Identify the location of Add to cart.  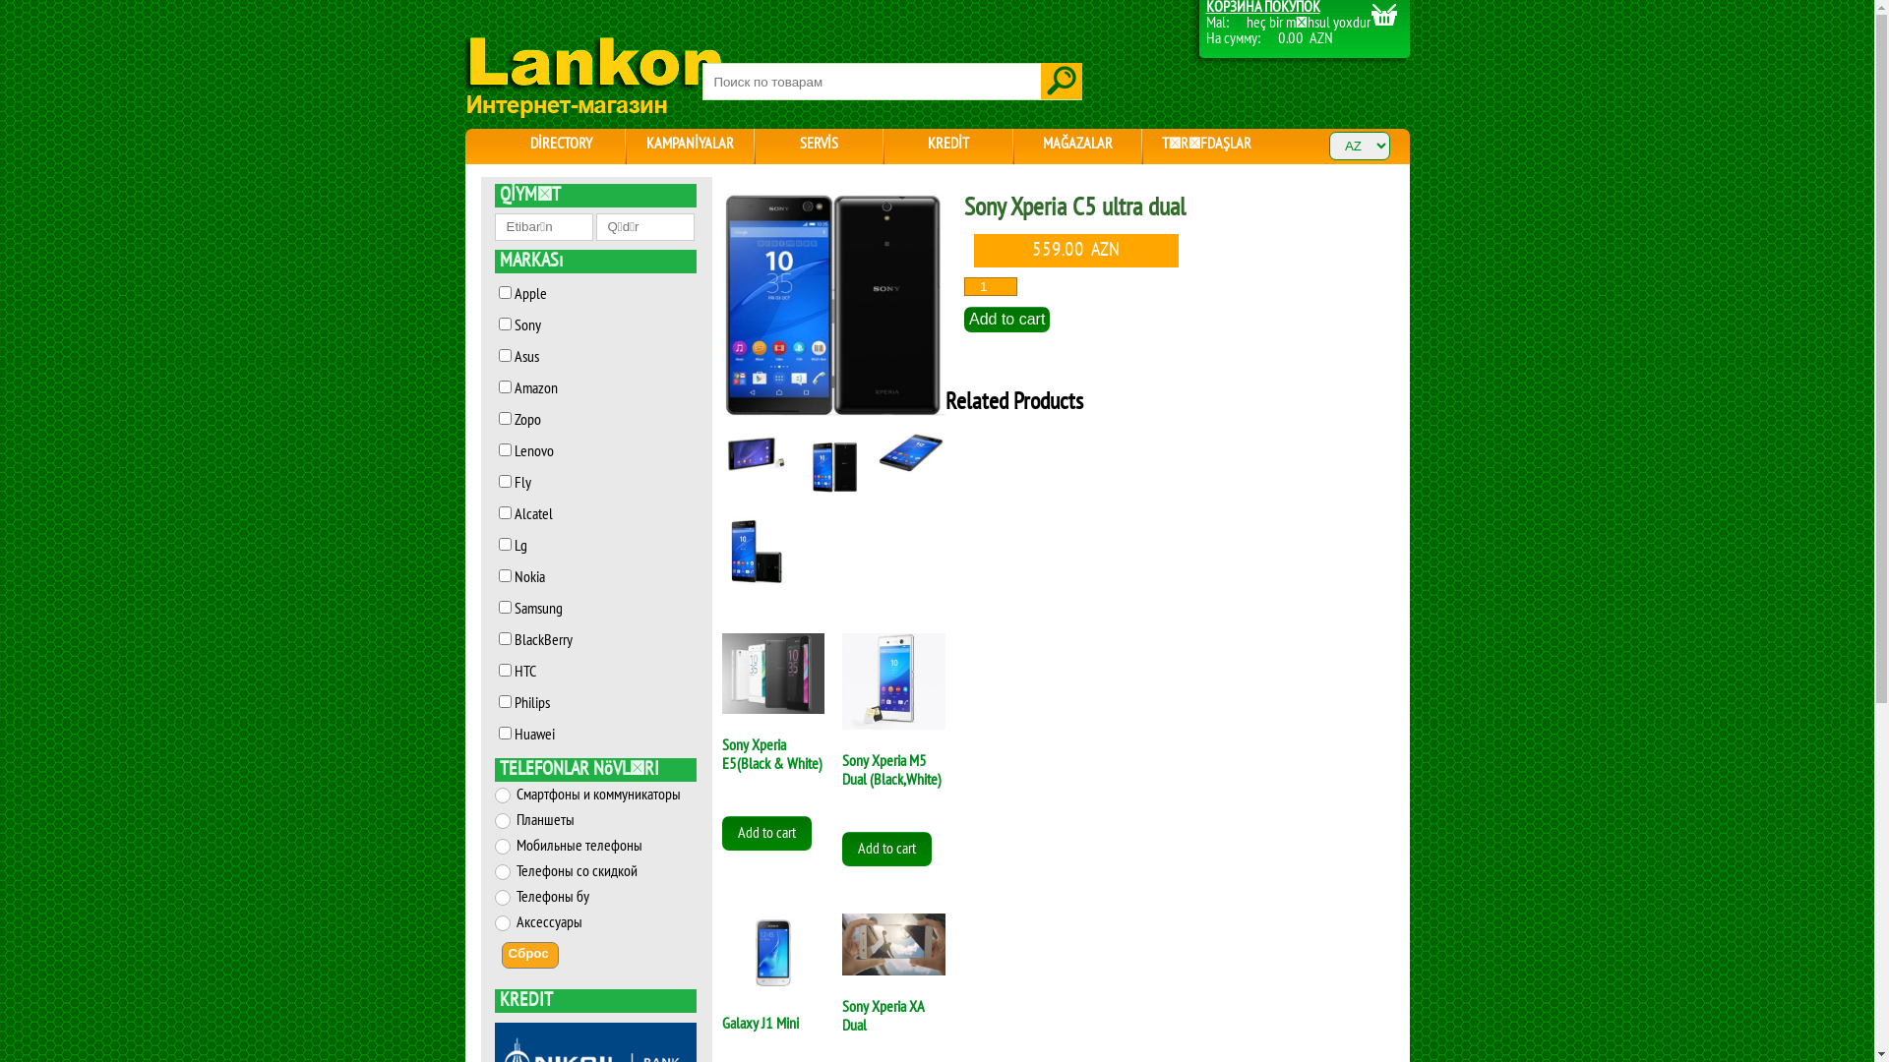
(767, 834).